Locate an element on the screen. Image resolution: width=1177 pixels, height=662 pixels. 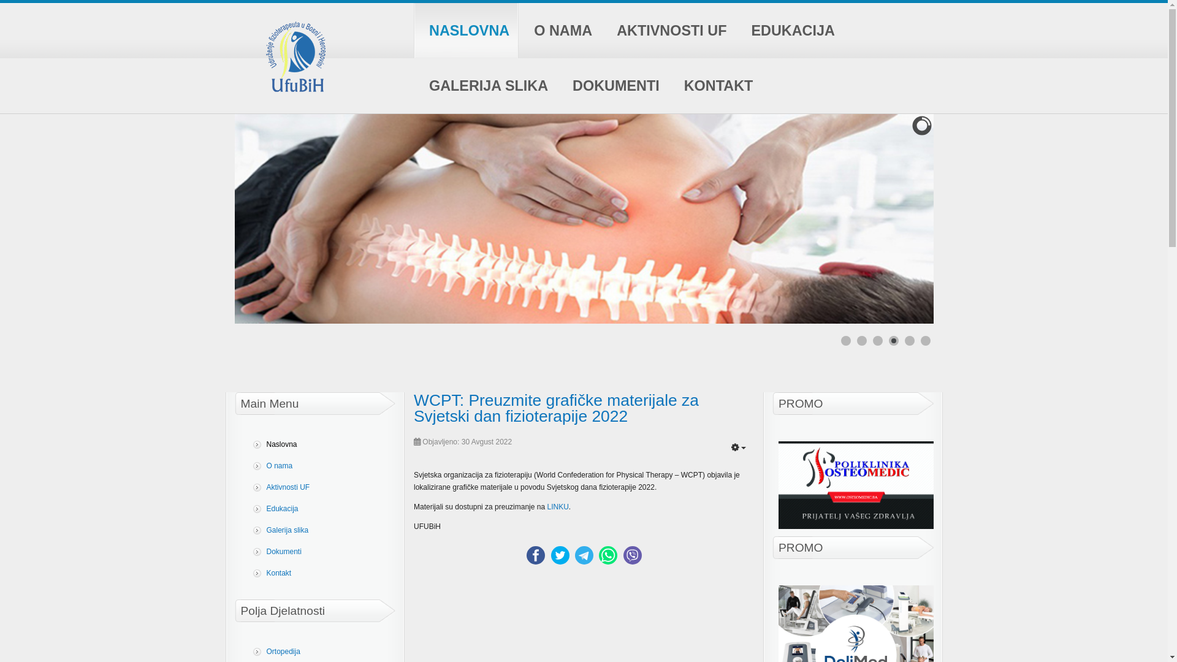
O NAMA is located at coordinates (560, 31).